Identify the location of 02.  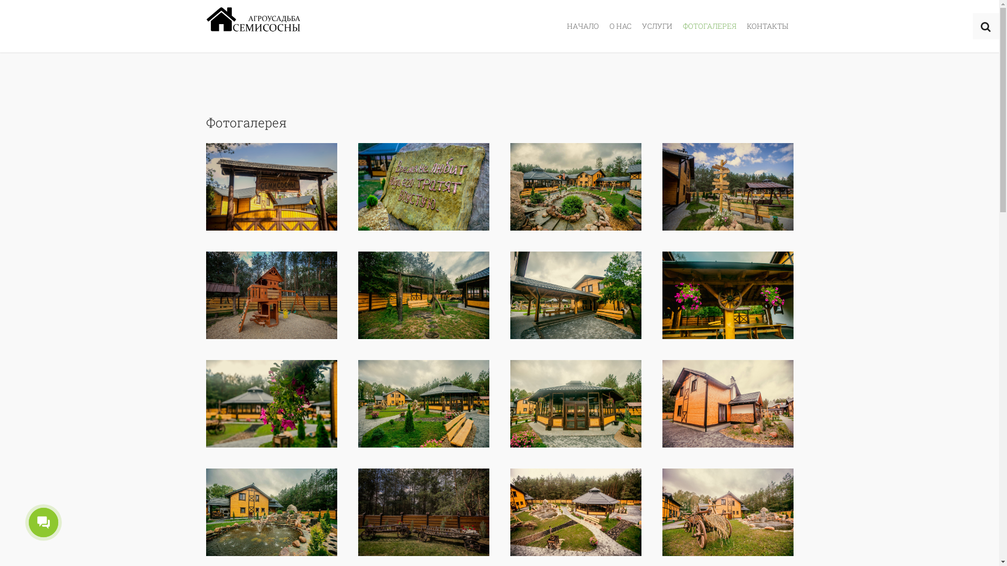
(727, 512).